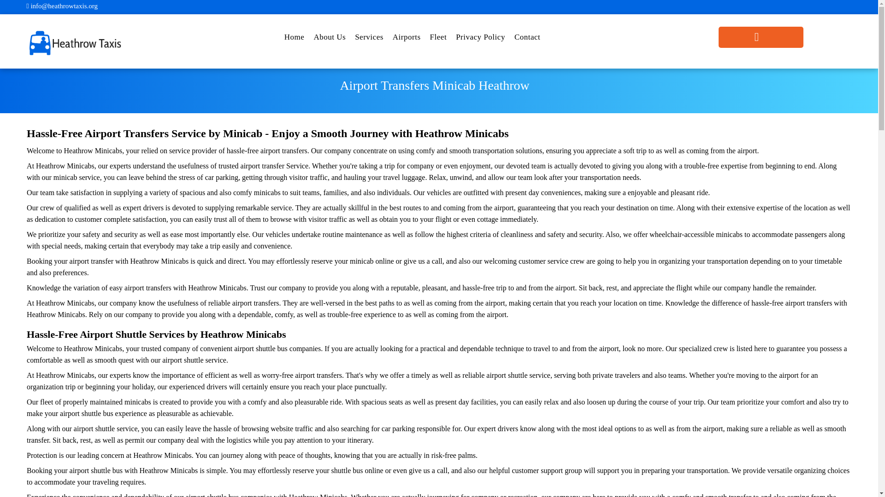 The image size is (885, 497). Describe the element at coordinates (407, 40) in the screenshot. I see `Airports` at that location.